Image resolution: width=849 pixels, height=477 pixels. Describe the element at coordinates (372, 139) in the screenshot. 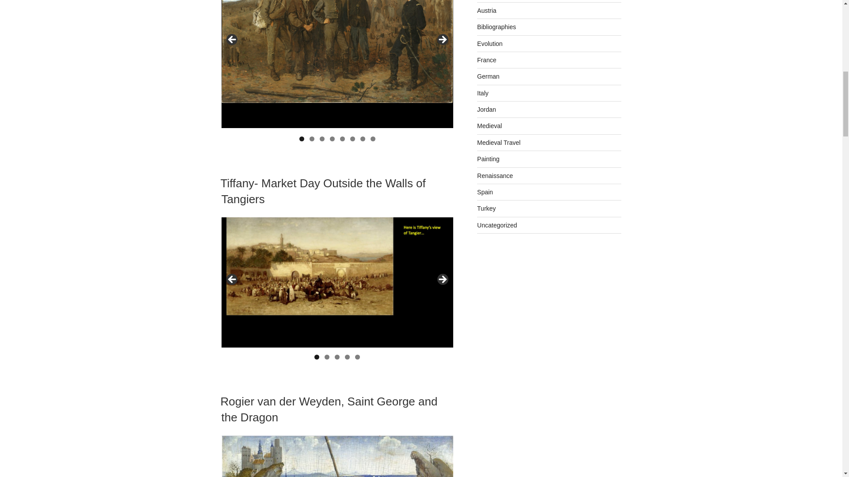

I see `8` at that location.